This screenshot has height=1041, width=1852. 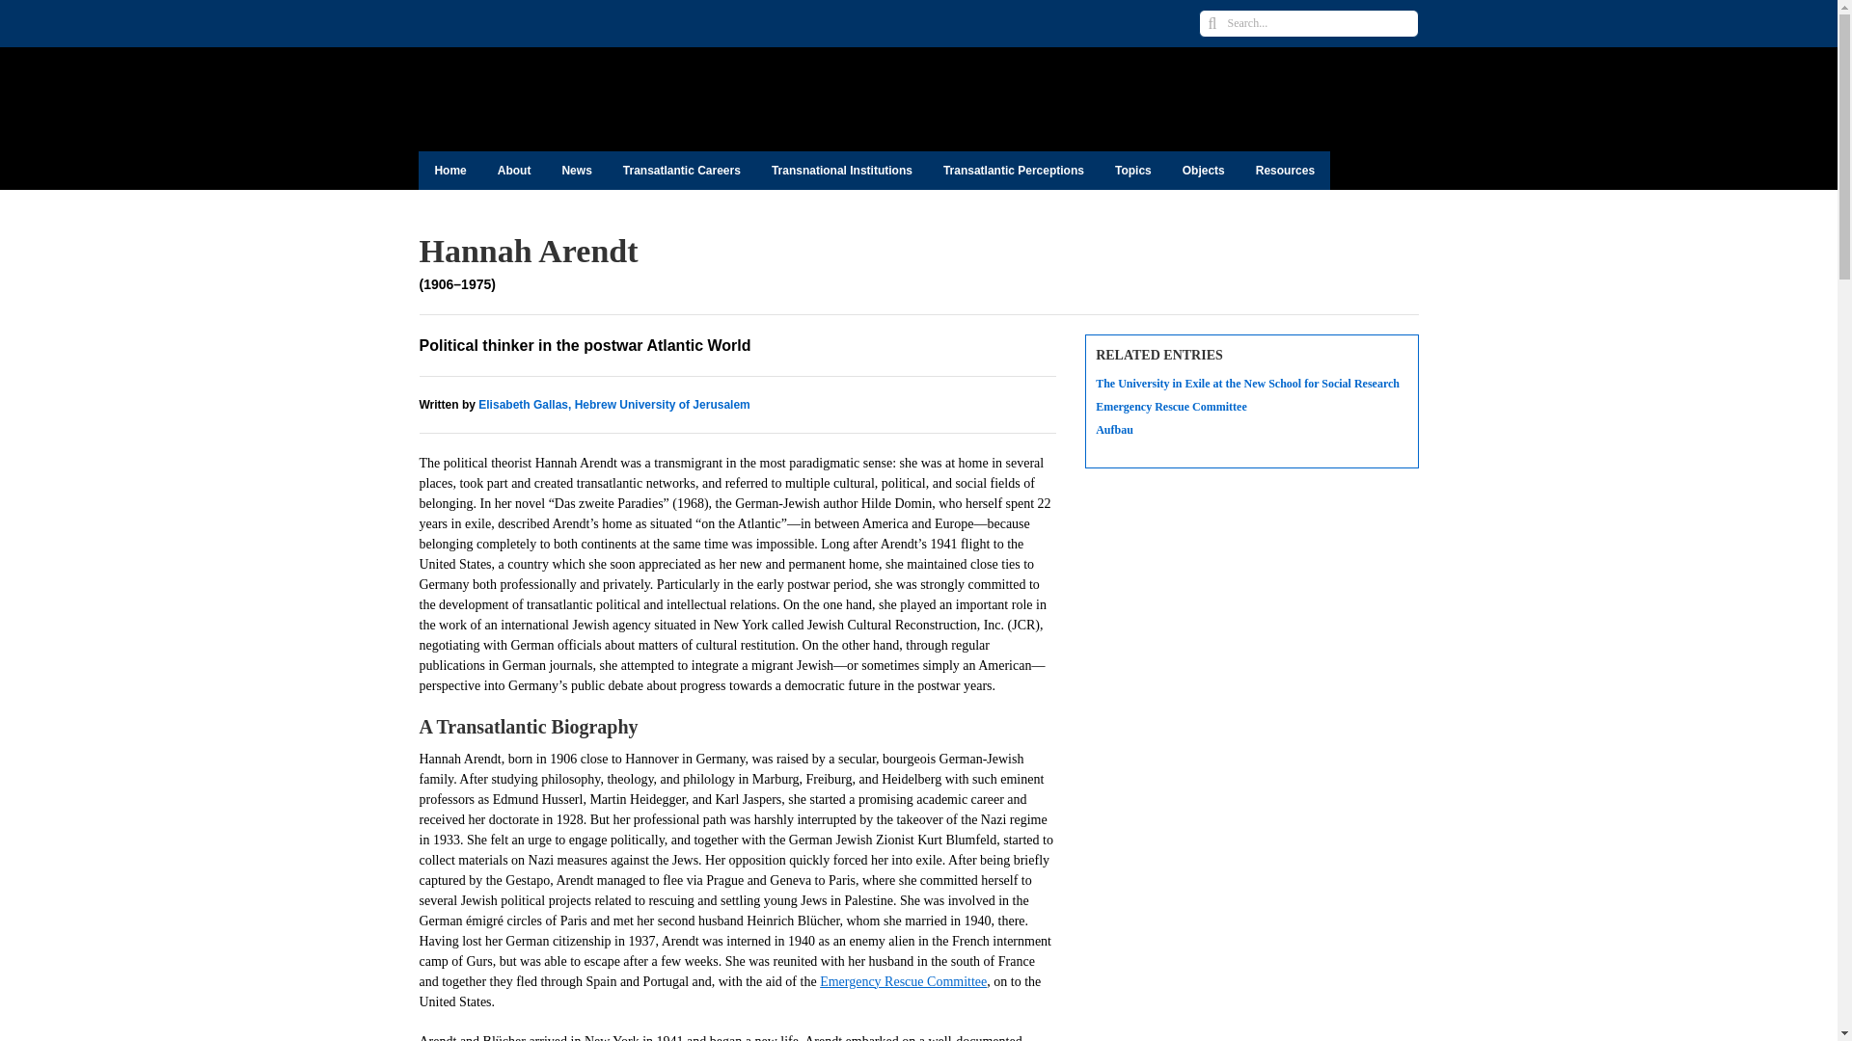 I want to click on Transatlantic Careers, so click(x=681, y=170).